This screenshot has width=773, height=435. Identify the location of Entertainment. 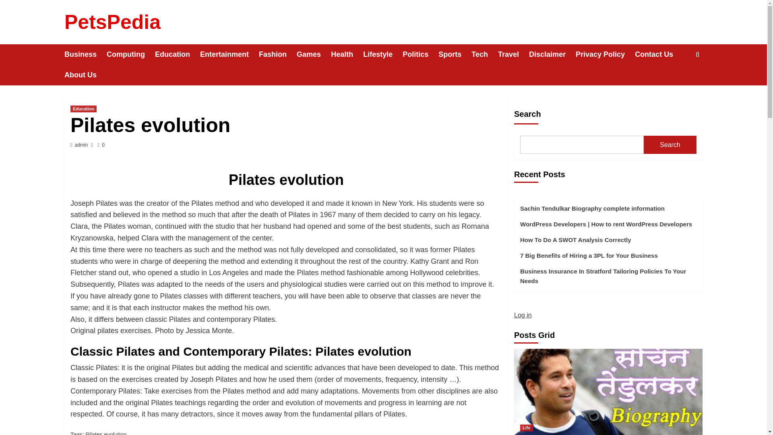
(229, 54).